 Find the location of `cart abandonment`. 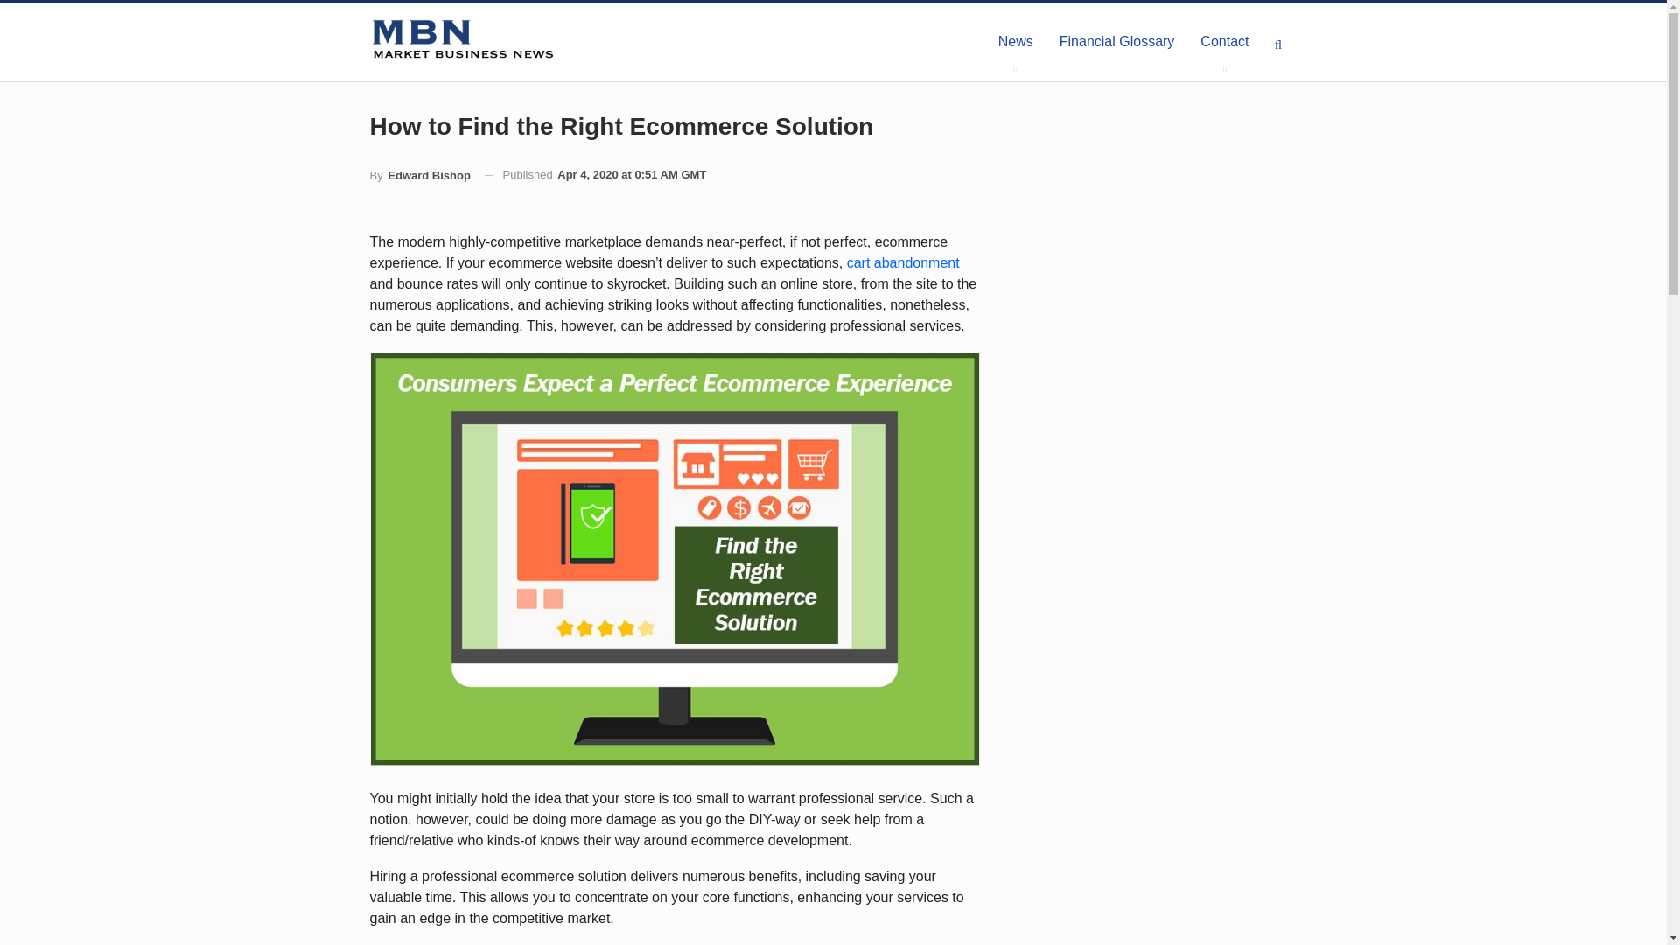

cart abandonment is located at coordinates (903, 262).